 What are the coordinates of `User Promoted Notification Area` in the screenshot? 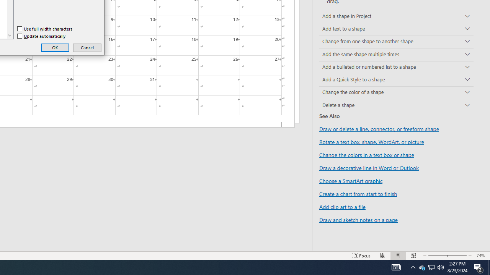 It's located at (431, 267).